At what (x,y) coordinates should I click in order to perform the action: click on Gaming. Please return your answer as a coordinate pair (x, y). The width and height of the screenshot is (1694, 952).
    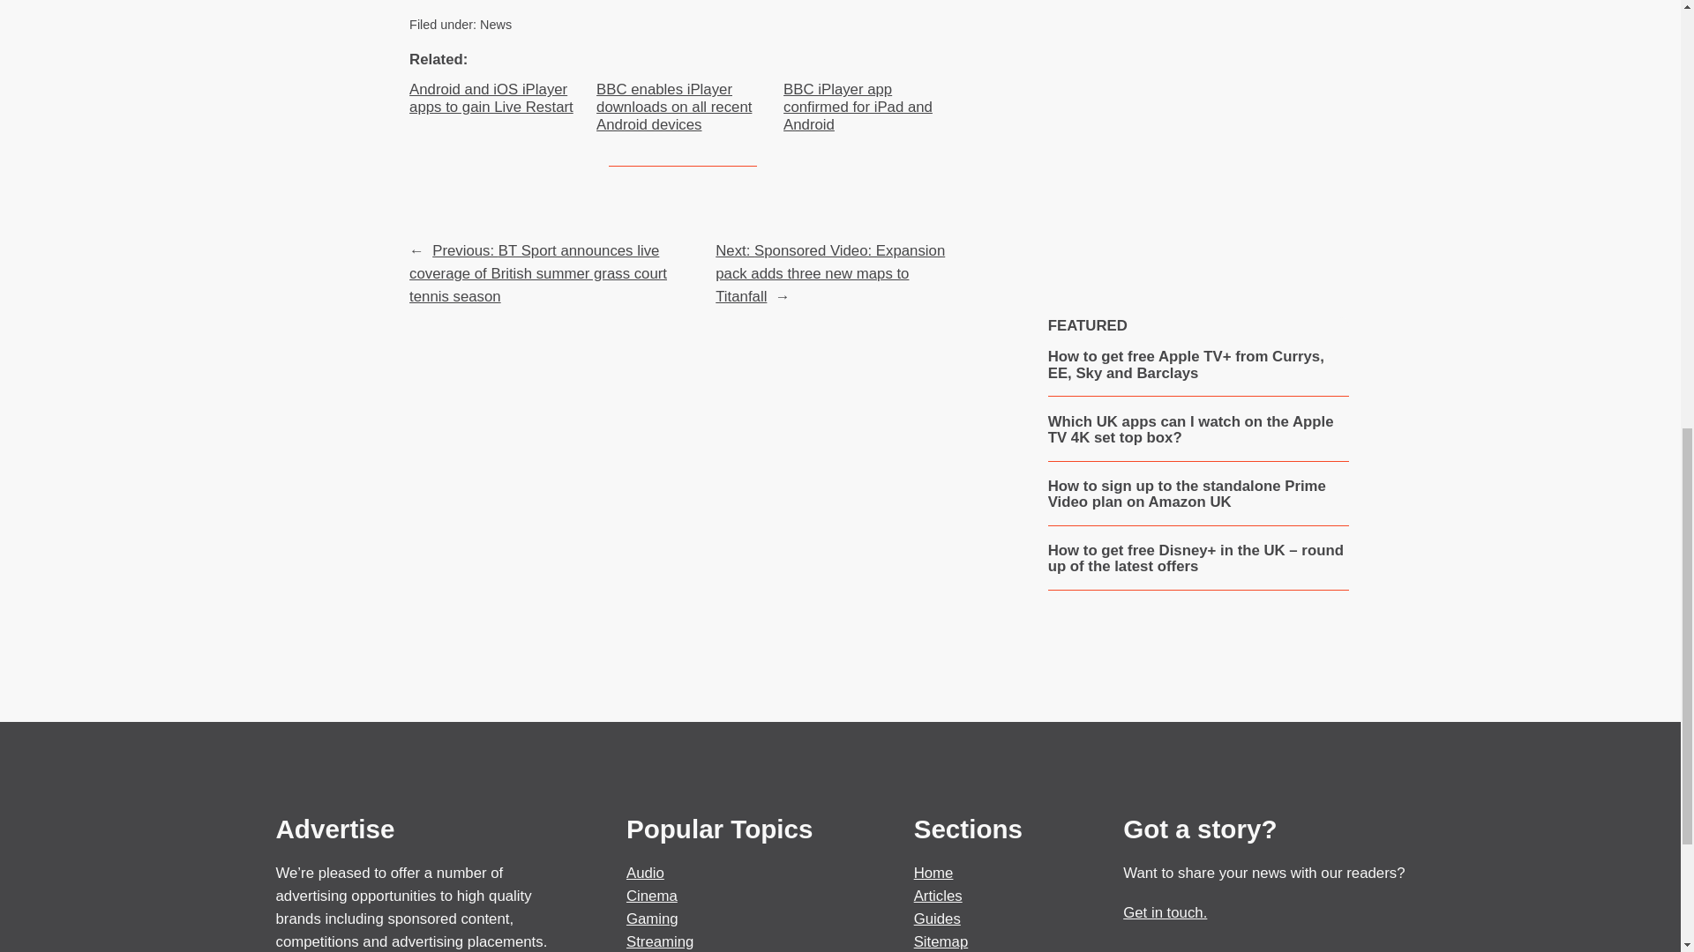
    Looking at the image, I should click on (653, 919).